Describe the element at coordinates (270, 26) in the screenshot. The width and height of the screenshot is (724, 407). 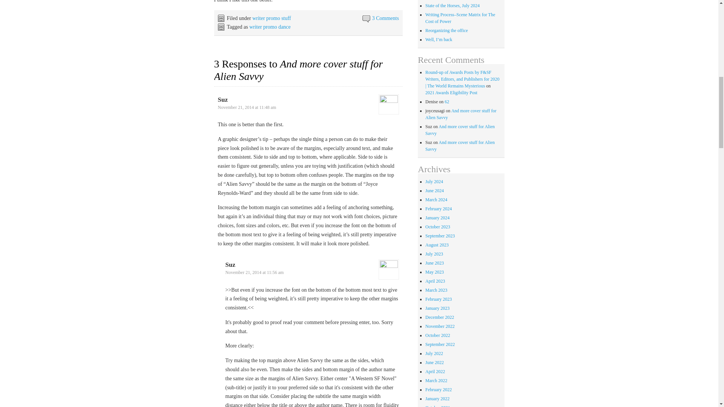
I see `writer promo dance` at that location.